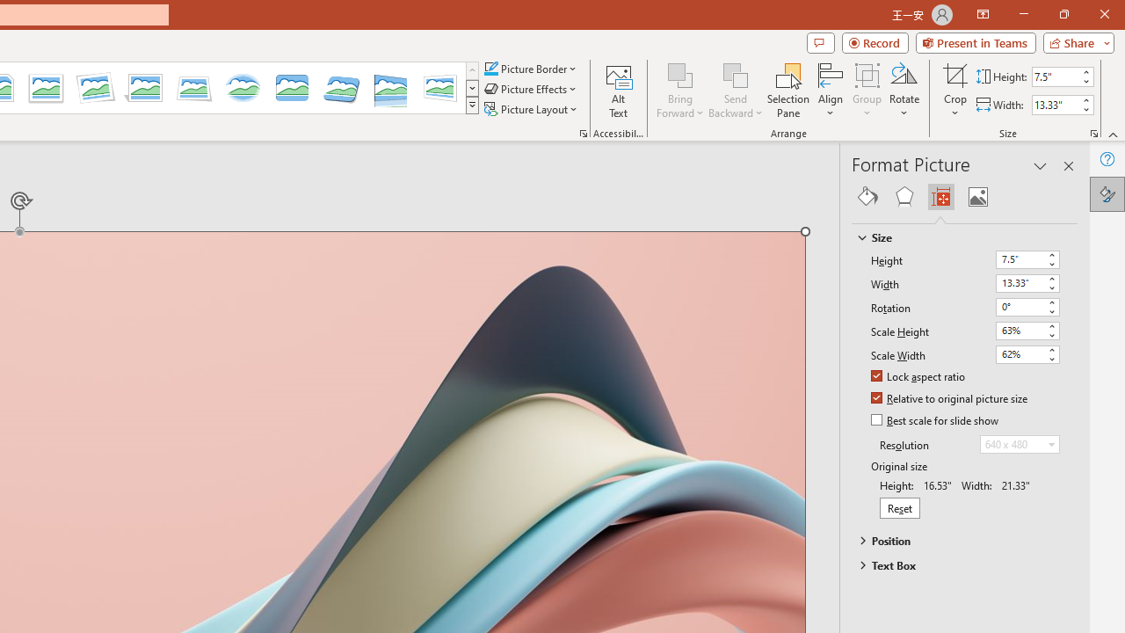 This screenshot has height=633, width=1125. Describe the element at coordinates (956, 237) in the screenshot. I see `Size` at that location.